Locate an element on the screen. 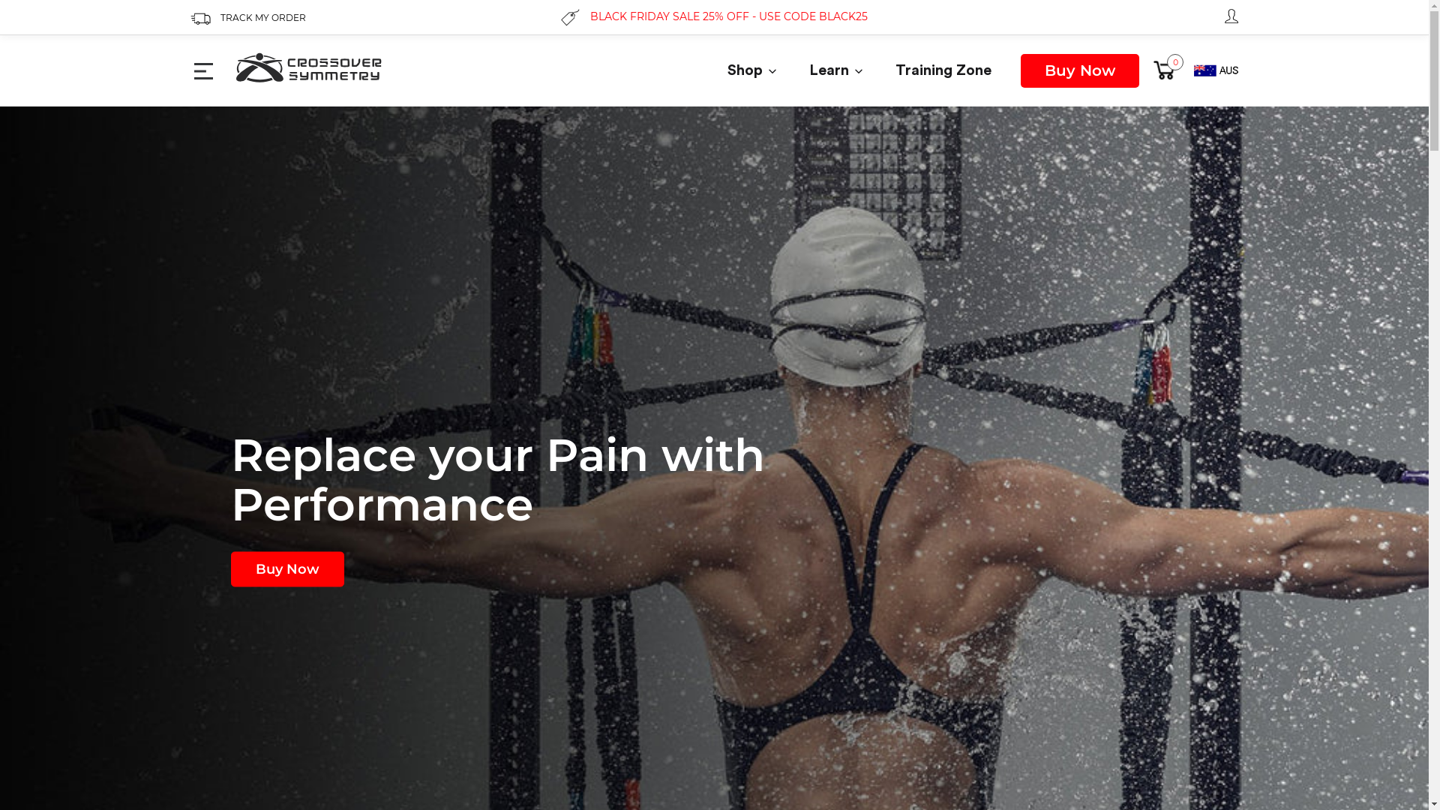 The image size is (1440, 810). Buy Now is located at coordinates (1080, 70).